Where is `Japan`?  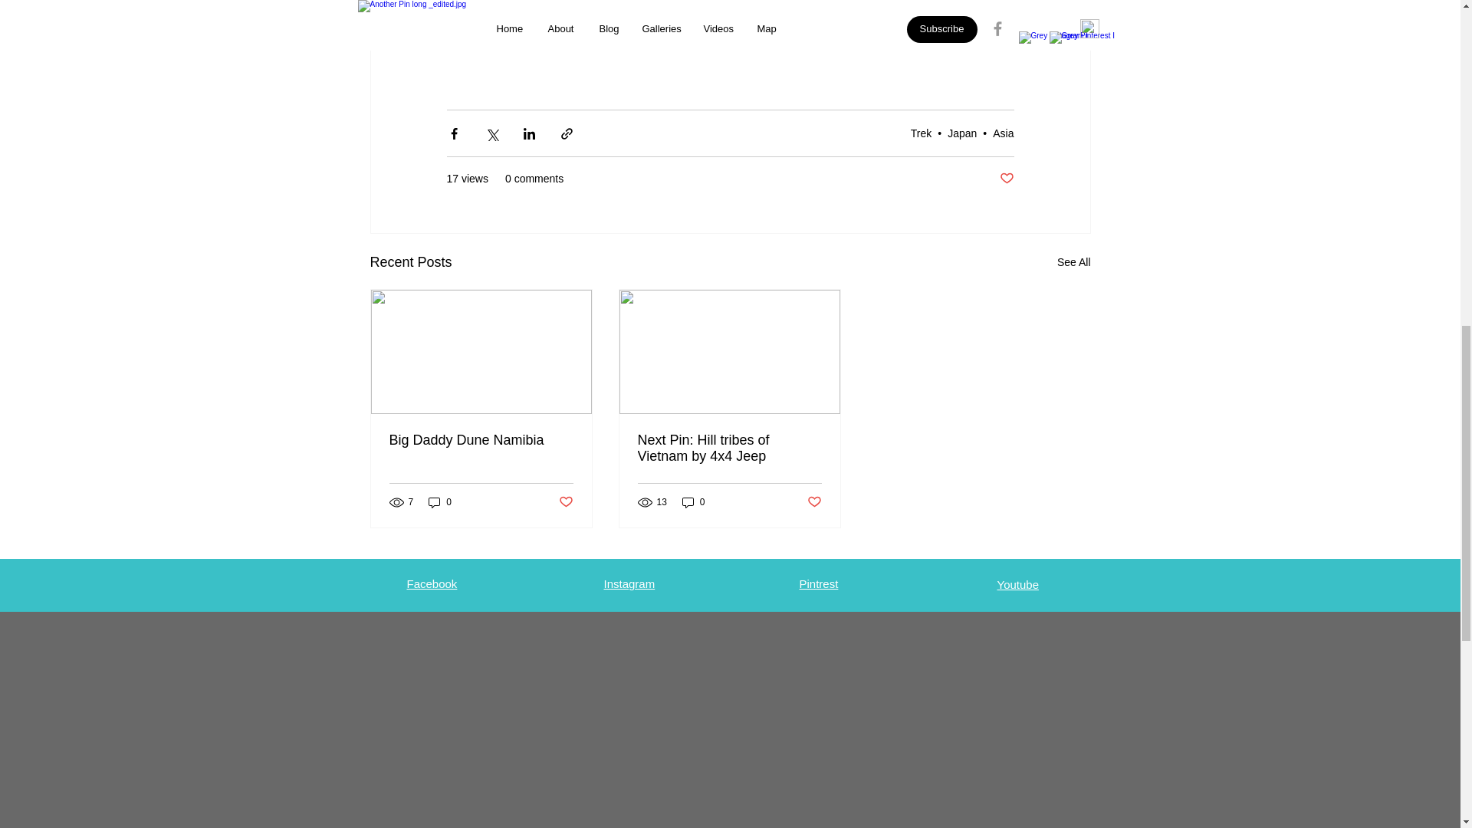
Japan is located at coordinates (962, 133).